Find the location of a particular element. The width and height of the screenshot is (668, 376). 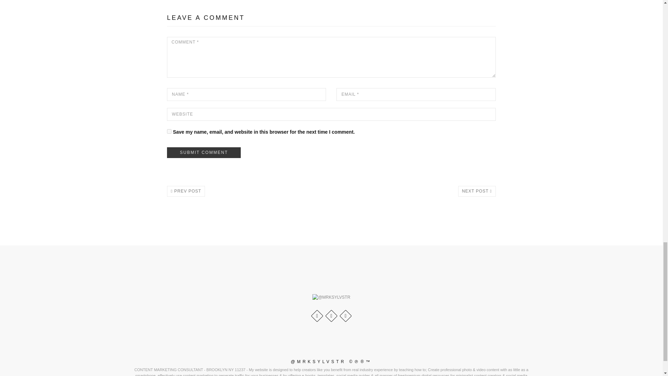

 PREV POST is located at coordinates (186, 191).